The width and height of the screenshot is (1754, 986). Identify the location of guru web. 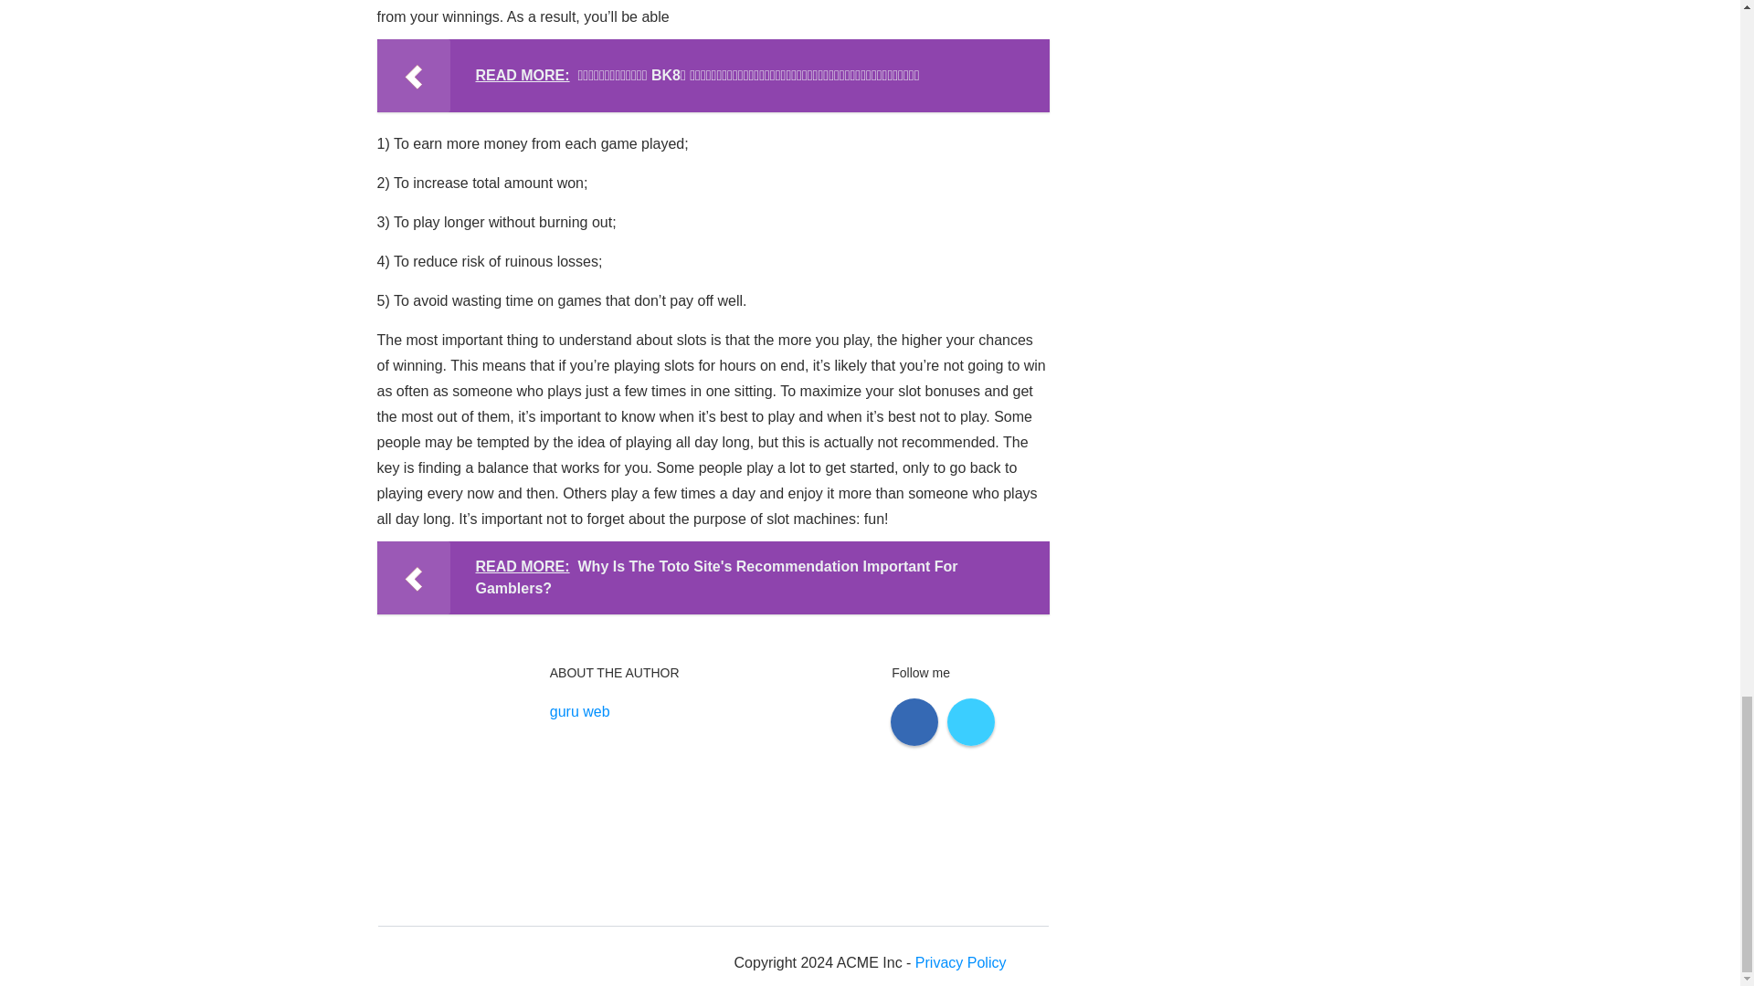
(580, 711).